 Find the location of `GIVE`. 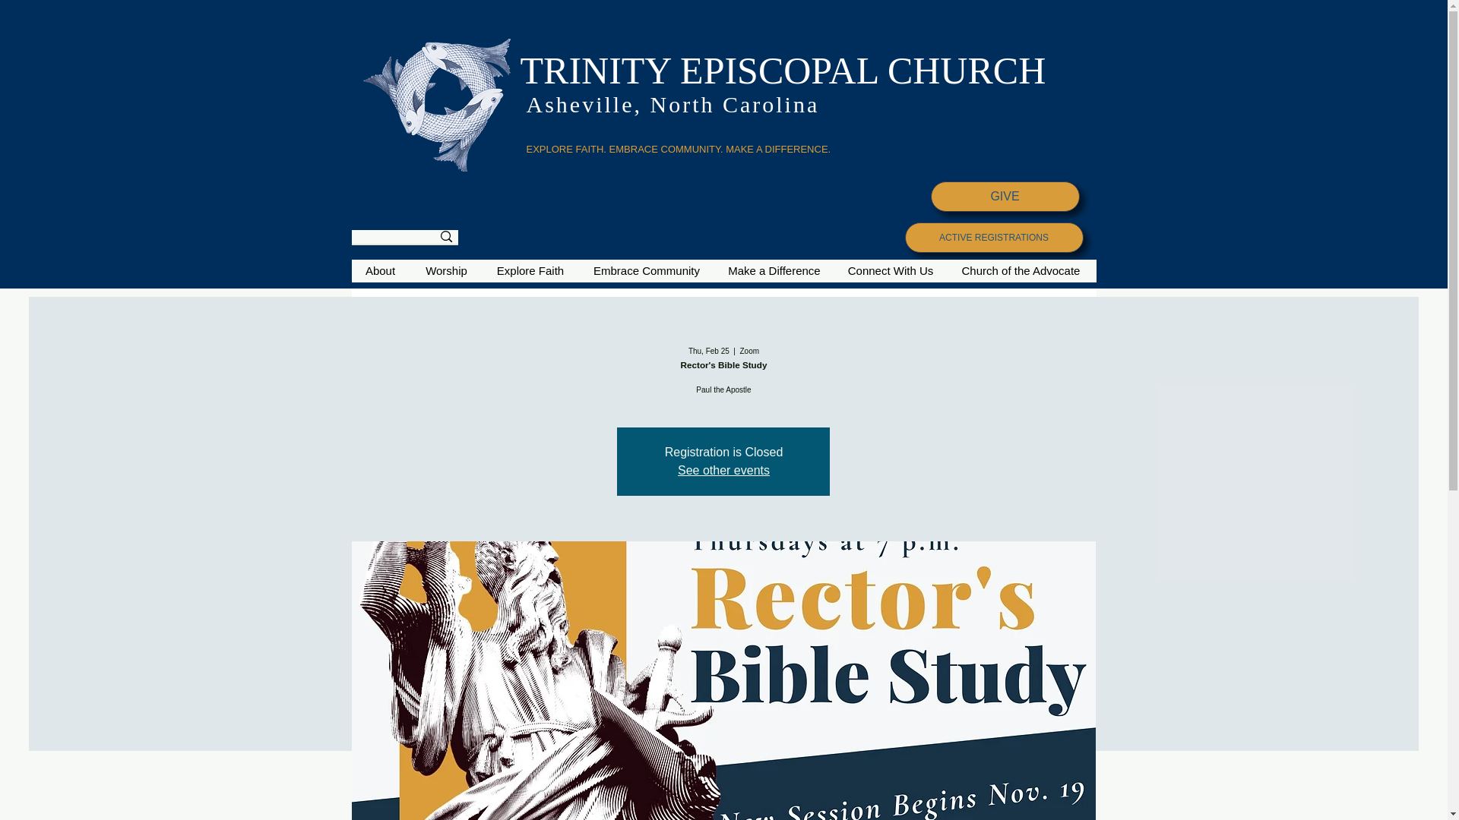

GIVE is located at coordinates (1005, 196).